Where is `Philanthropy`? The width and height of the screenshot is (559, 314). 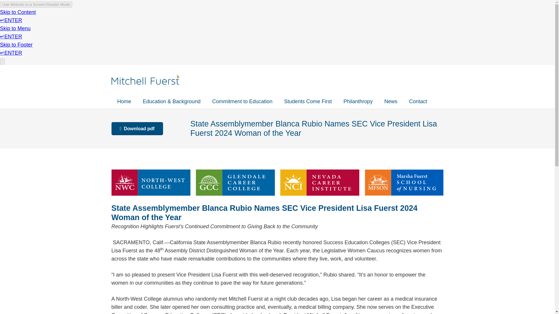 Philanthropy is located at coordinates (358, 101).